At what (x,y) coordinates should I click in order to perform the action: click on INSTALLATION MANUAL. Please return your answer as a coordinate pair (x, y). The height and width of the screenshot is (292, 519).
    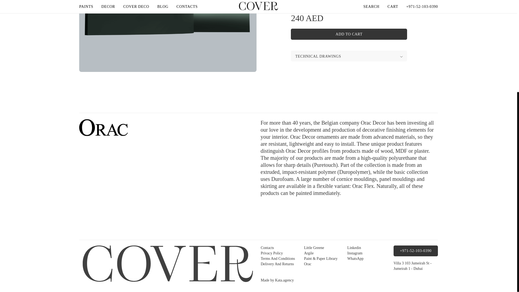
    Looking at the image, I should click on (317, 3).